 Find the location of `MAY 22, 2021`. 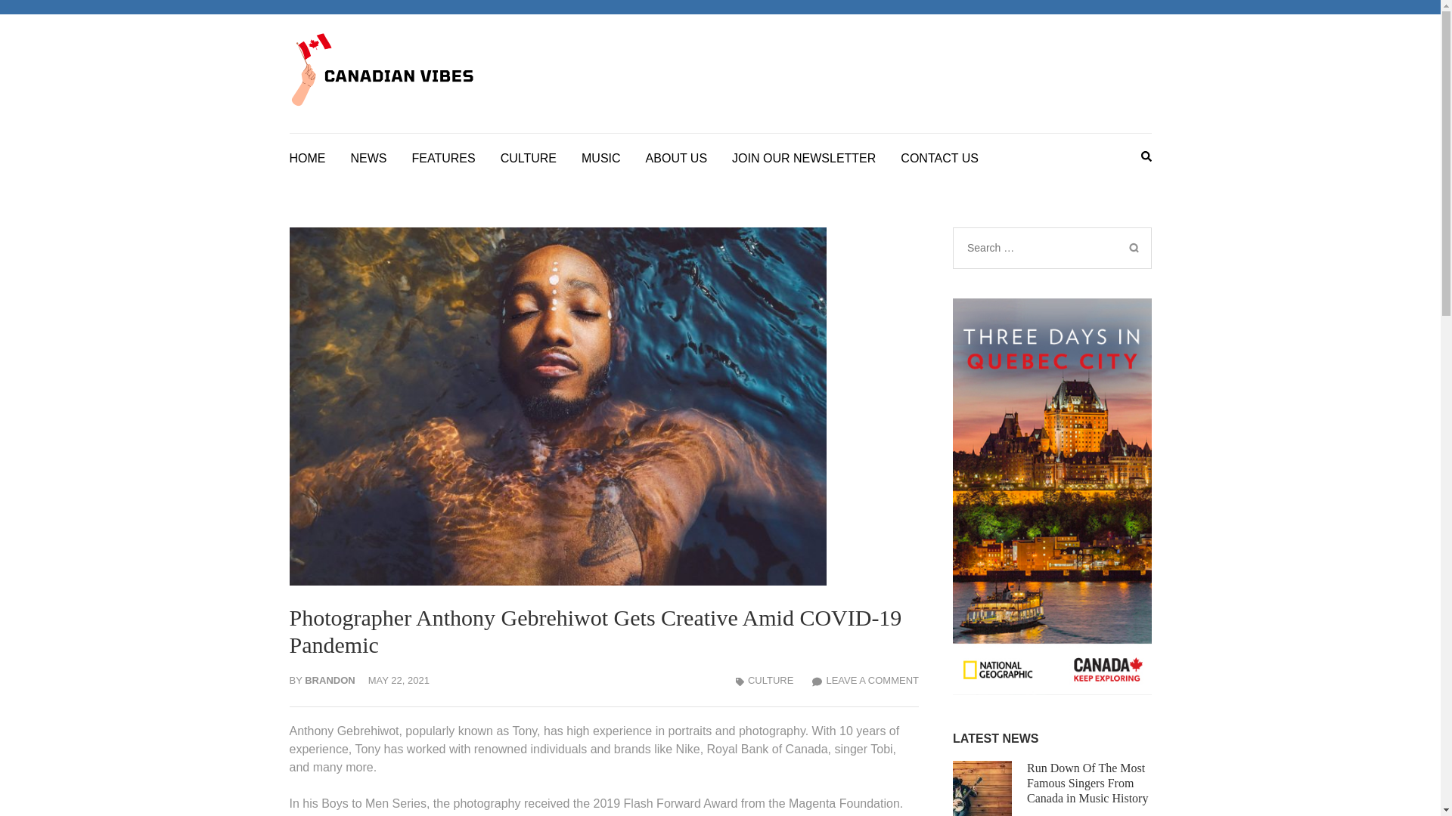

MAY 22, 2021 is located at coordinates (399, 680).